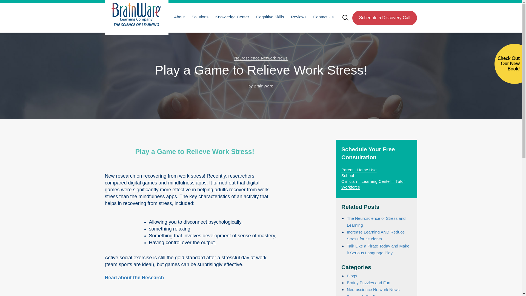 The width and height of the screenshot is (526, 296). Describe the element at coordinates (351, 187) in the screenshot. I see `Workforce` at that location.